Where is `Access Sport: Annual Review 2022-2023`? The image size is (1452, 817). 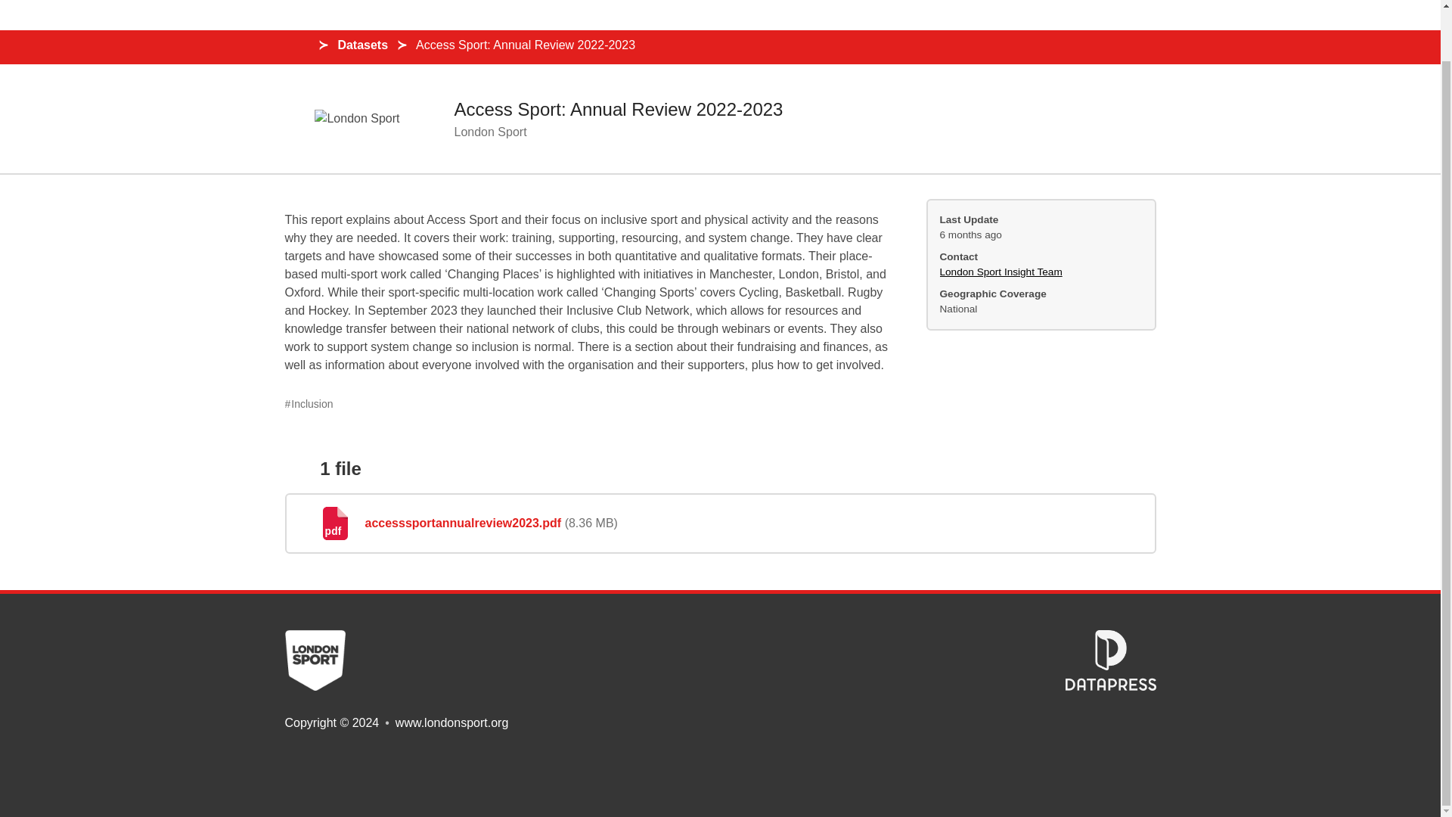 Access Sport: Annual Review 2022-2023 is located at coordinates (617, 109).